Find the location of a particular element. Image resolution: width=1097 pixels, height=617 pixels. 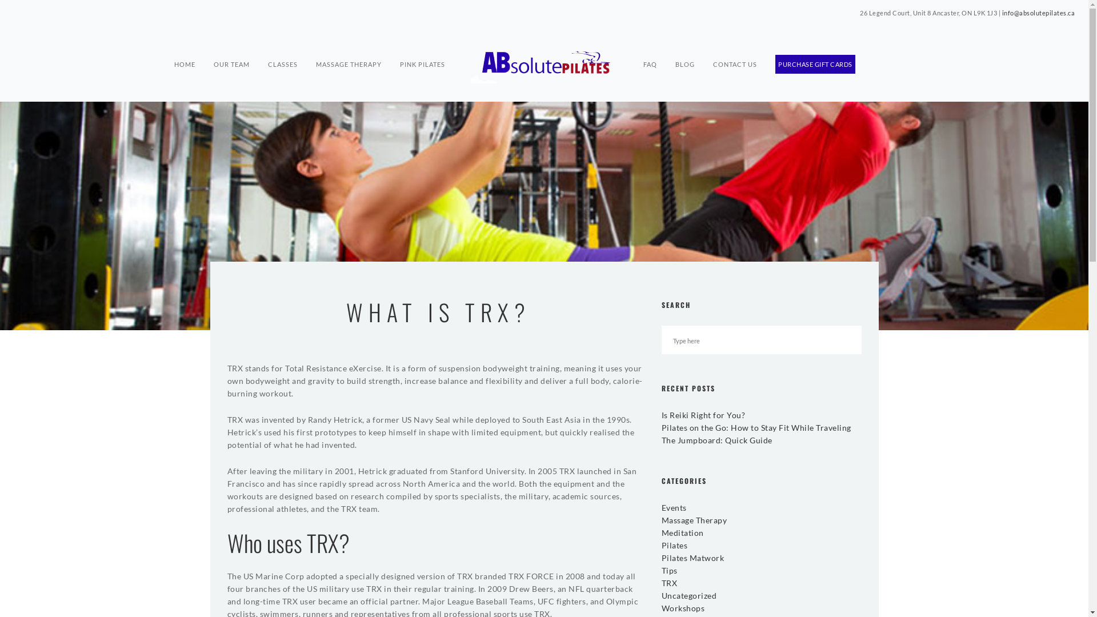

CLASSES is located at coordinates (283, 43).